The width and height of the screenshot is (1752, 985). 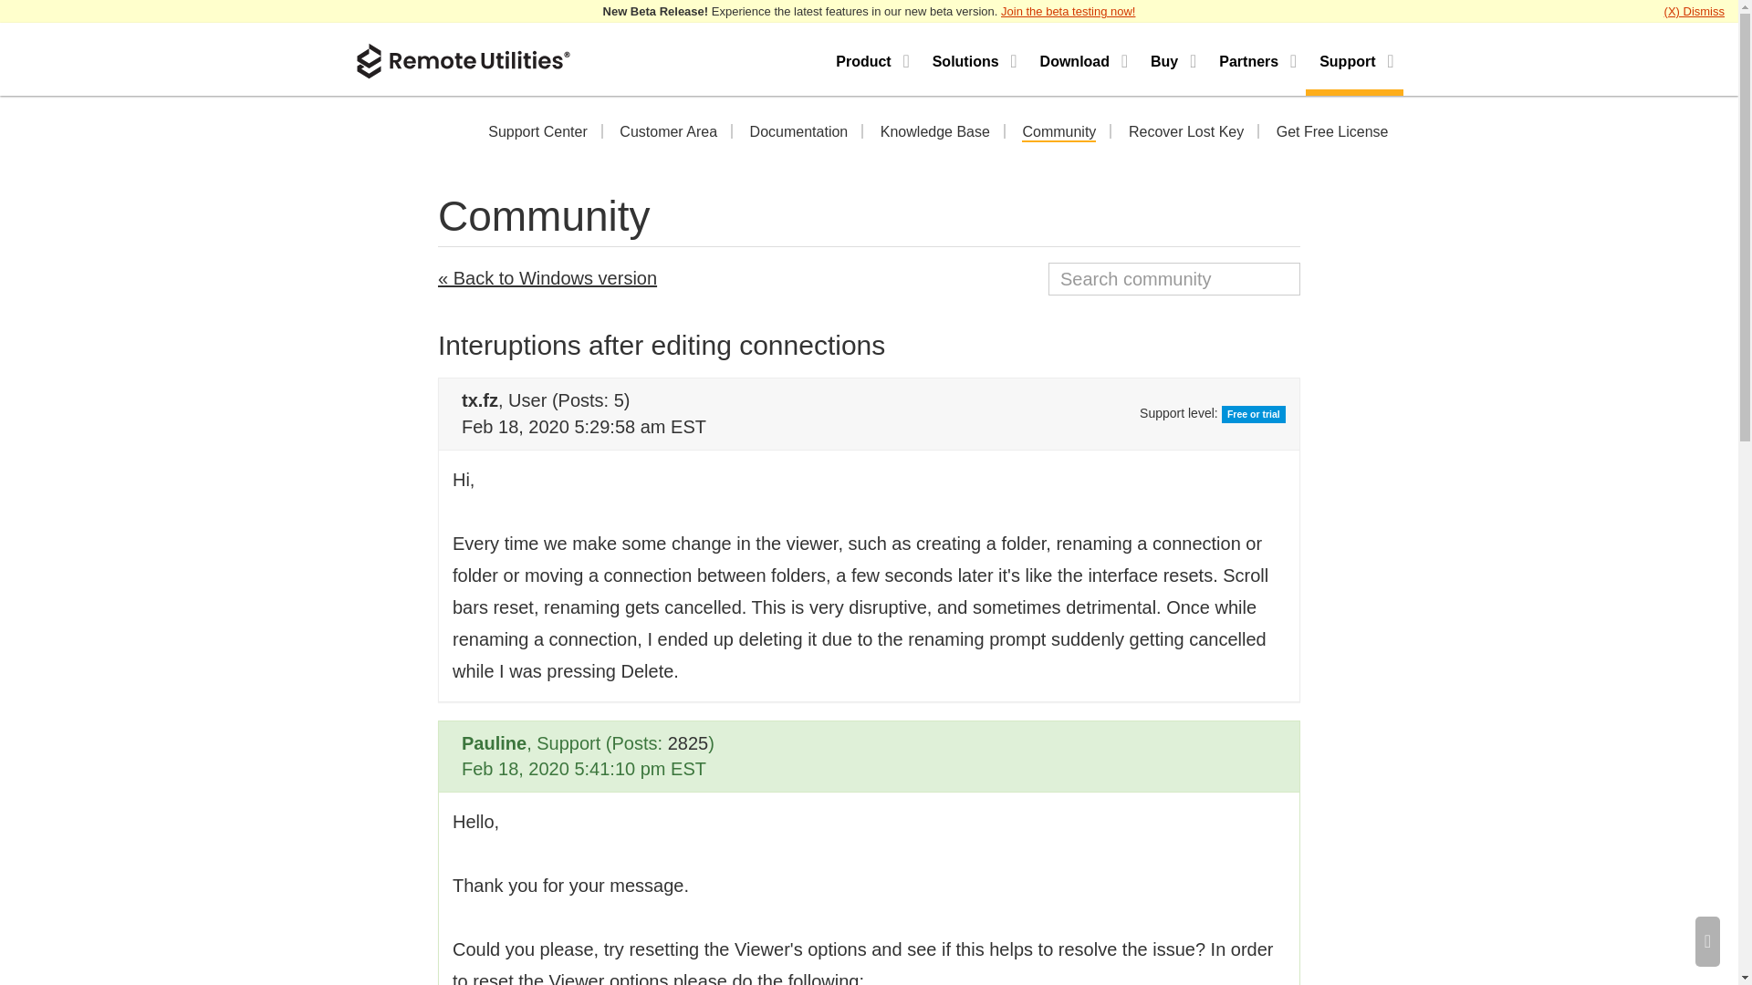 I want to click on Solutions, so click(x=973, y=58).